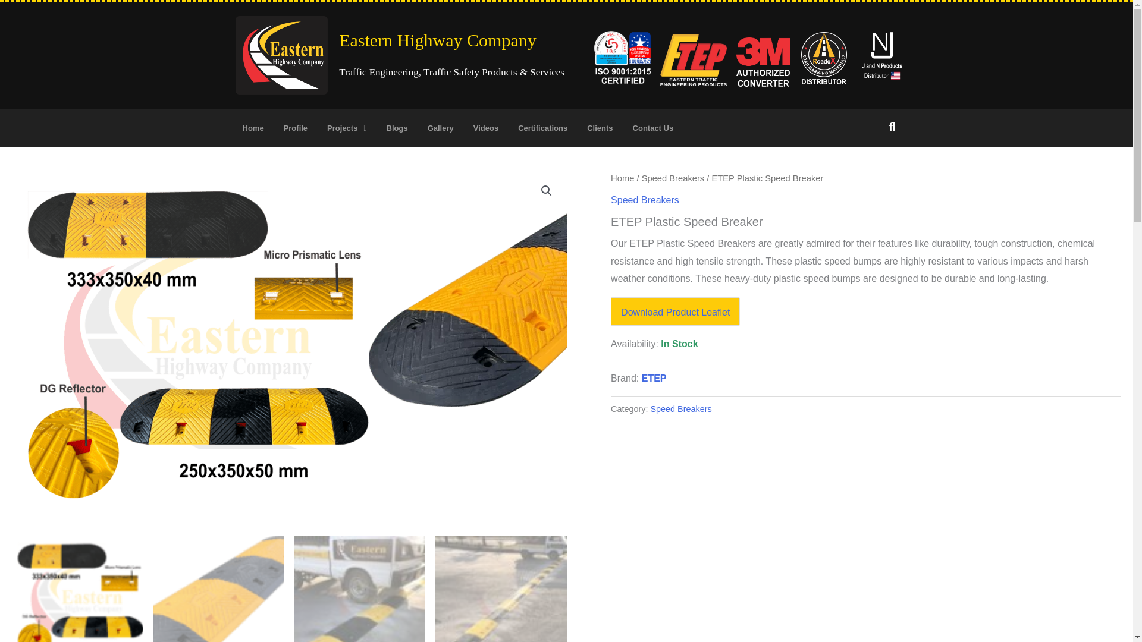 Image resolution: width=1142 pixels, height=642 pixels. I want to click on Download Product Leaflet, so click(675, 312).